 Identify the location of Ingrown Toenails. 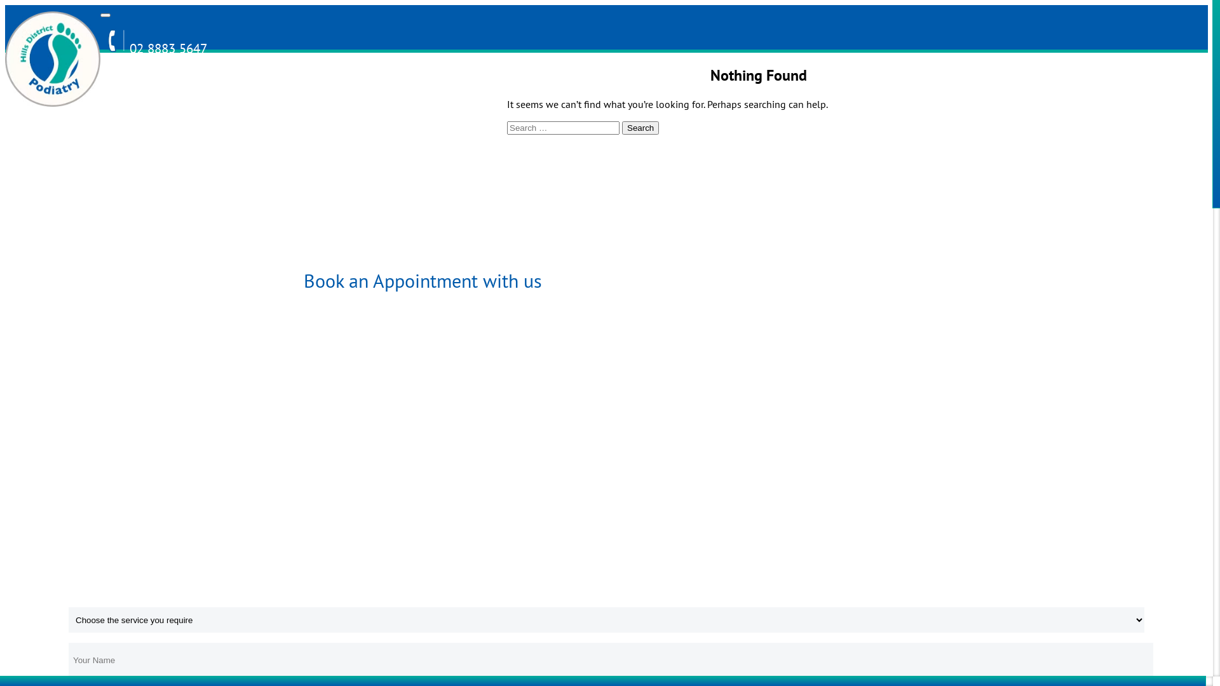
(475, 169).